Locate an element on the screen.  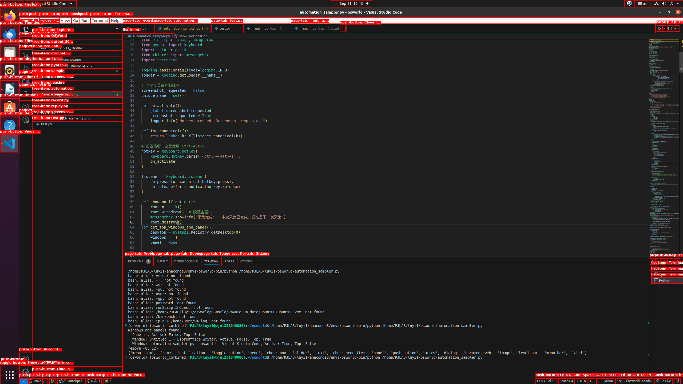
Files Explorer is located at coordinates (77, 203).